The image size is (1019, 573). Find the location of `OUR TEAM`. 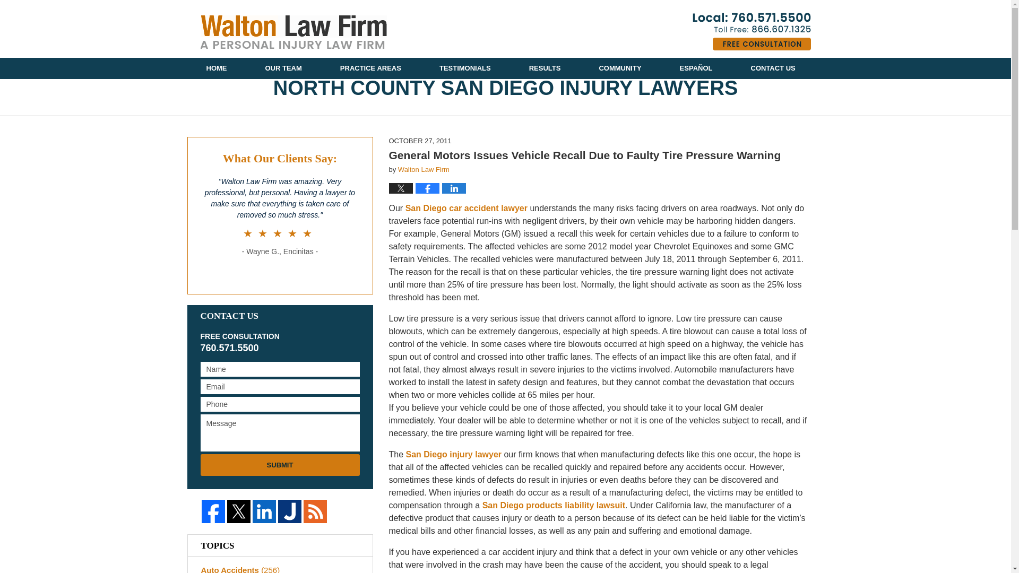

OUR TEAM is located at coordinates (283, 68).